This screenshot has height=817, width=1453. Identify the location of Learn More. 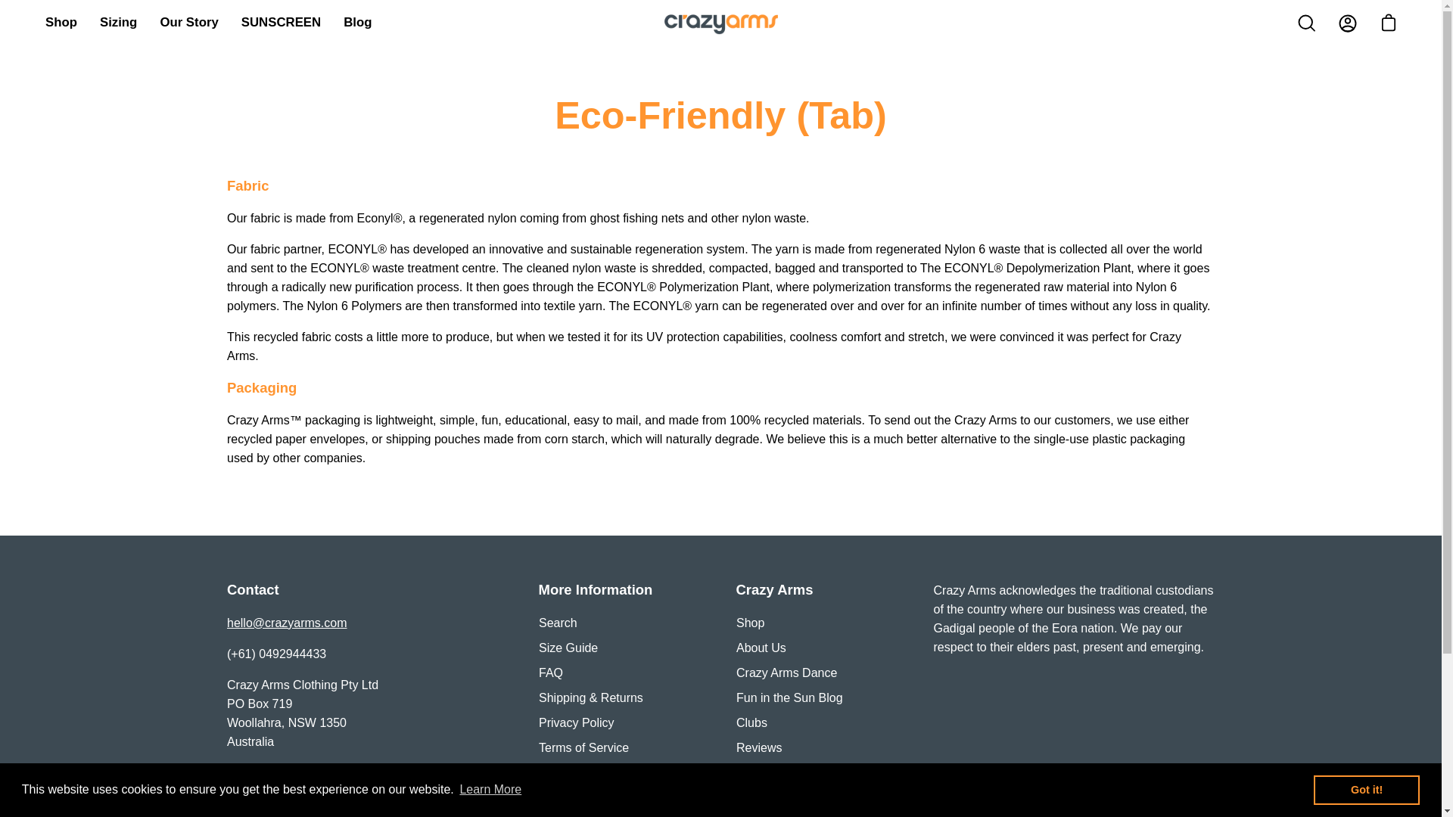
(490, 790).